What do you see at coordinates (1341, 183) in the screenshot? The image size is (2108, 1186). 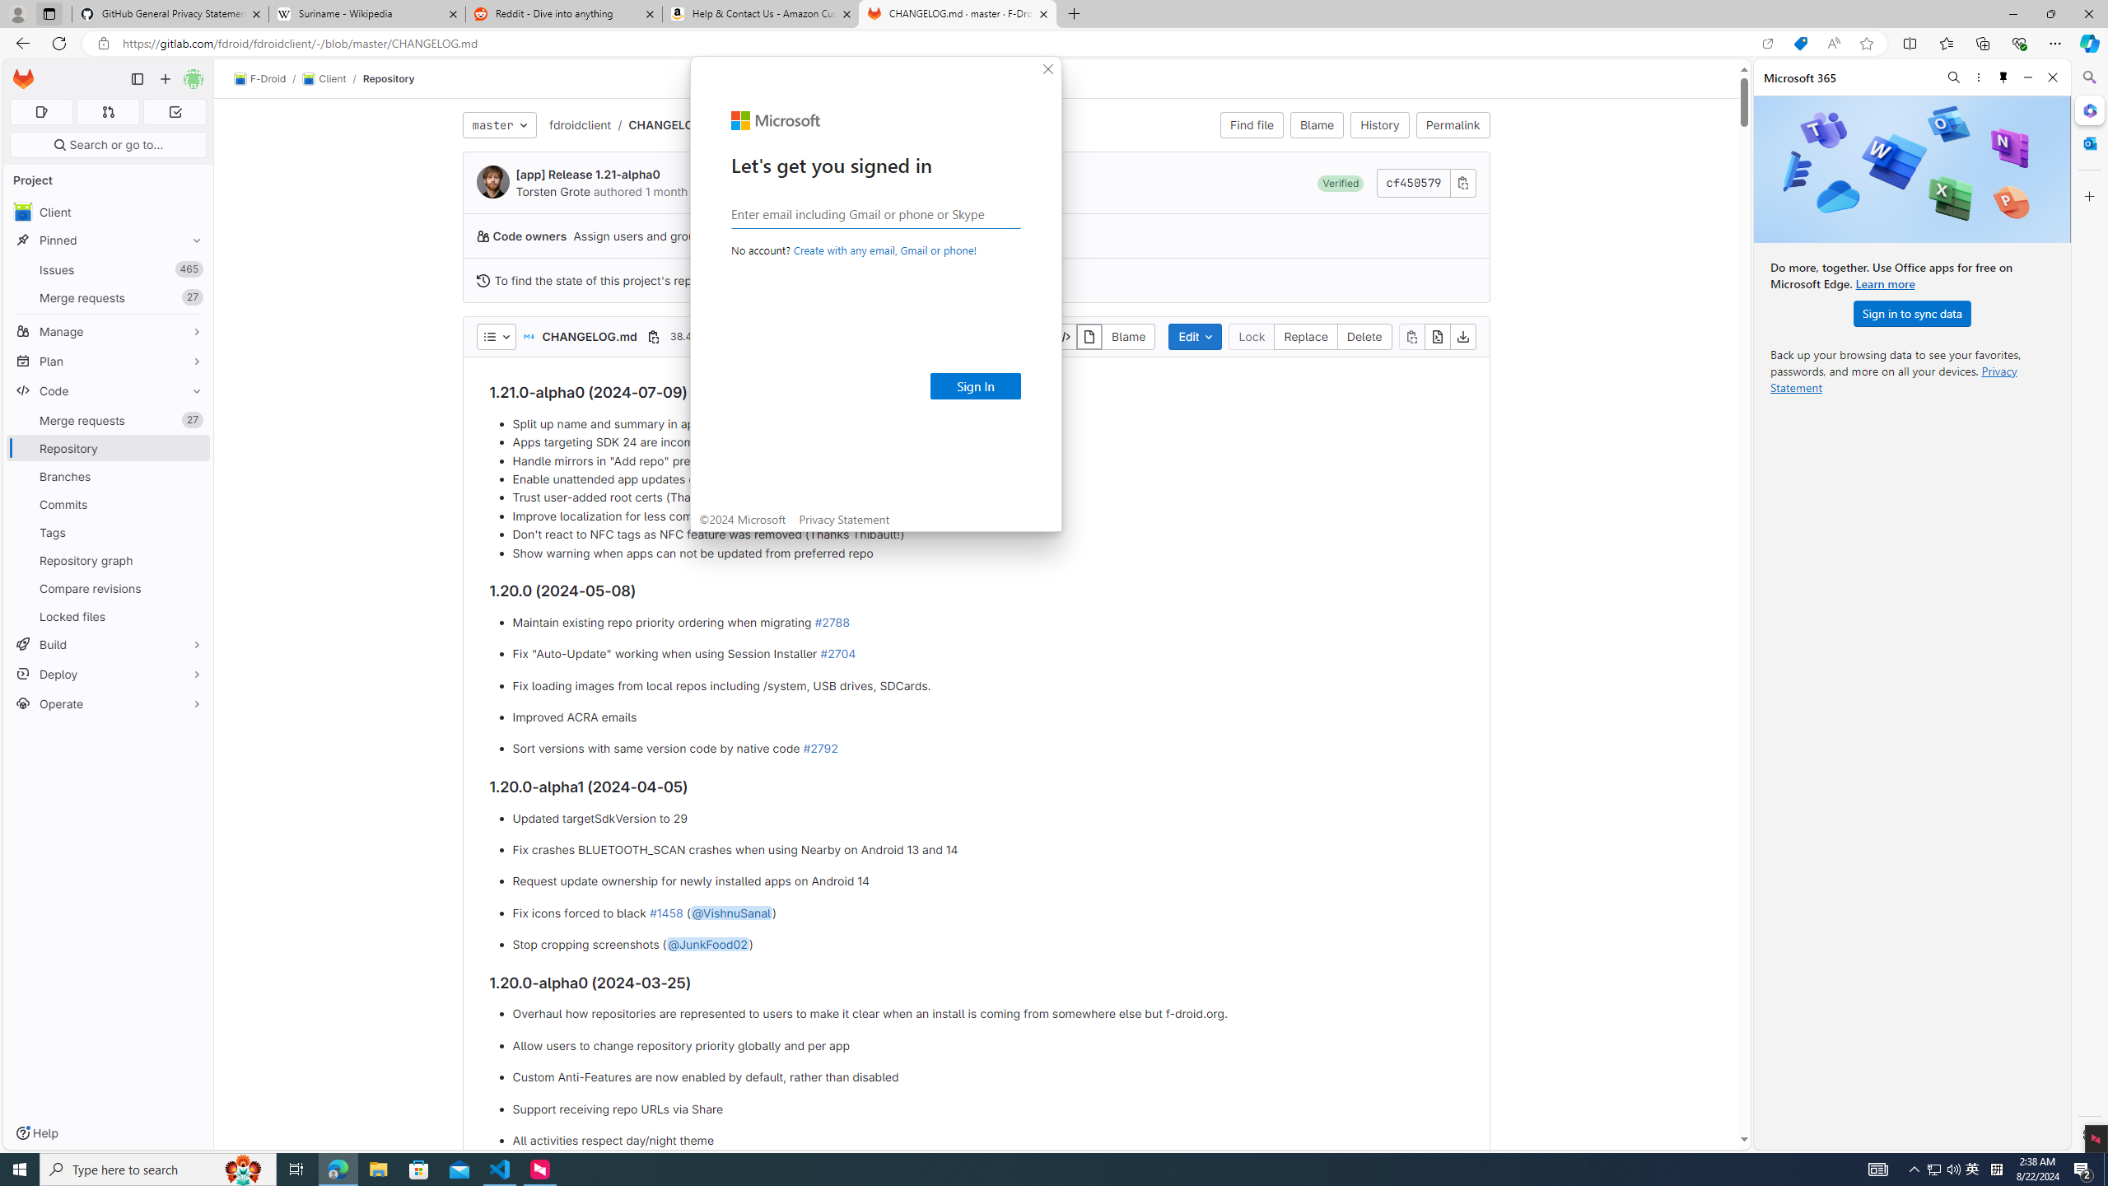 I see `Blame` at bounding box center [1341, 183].